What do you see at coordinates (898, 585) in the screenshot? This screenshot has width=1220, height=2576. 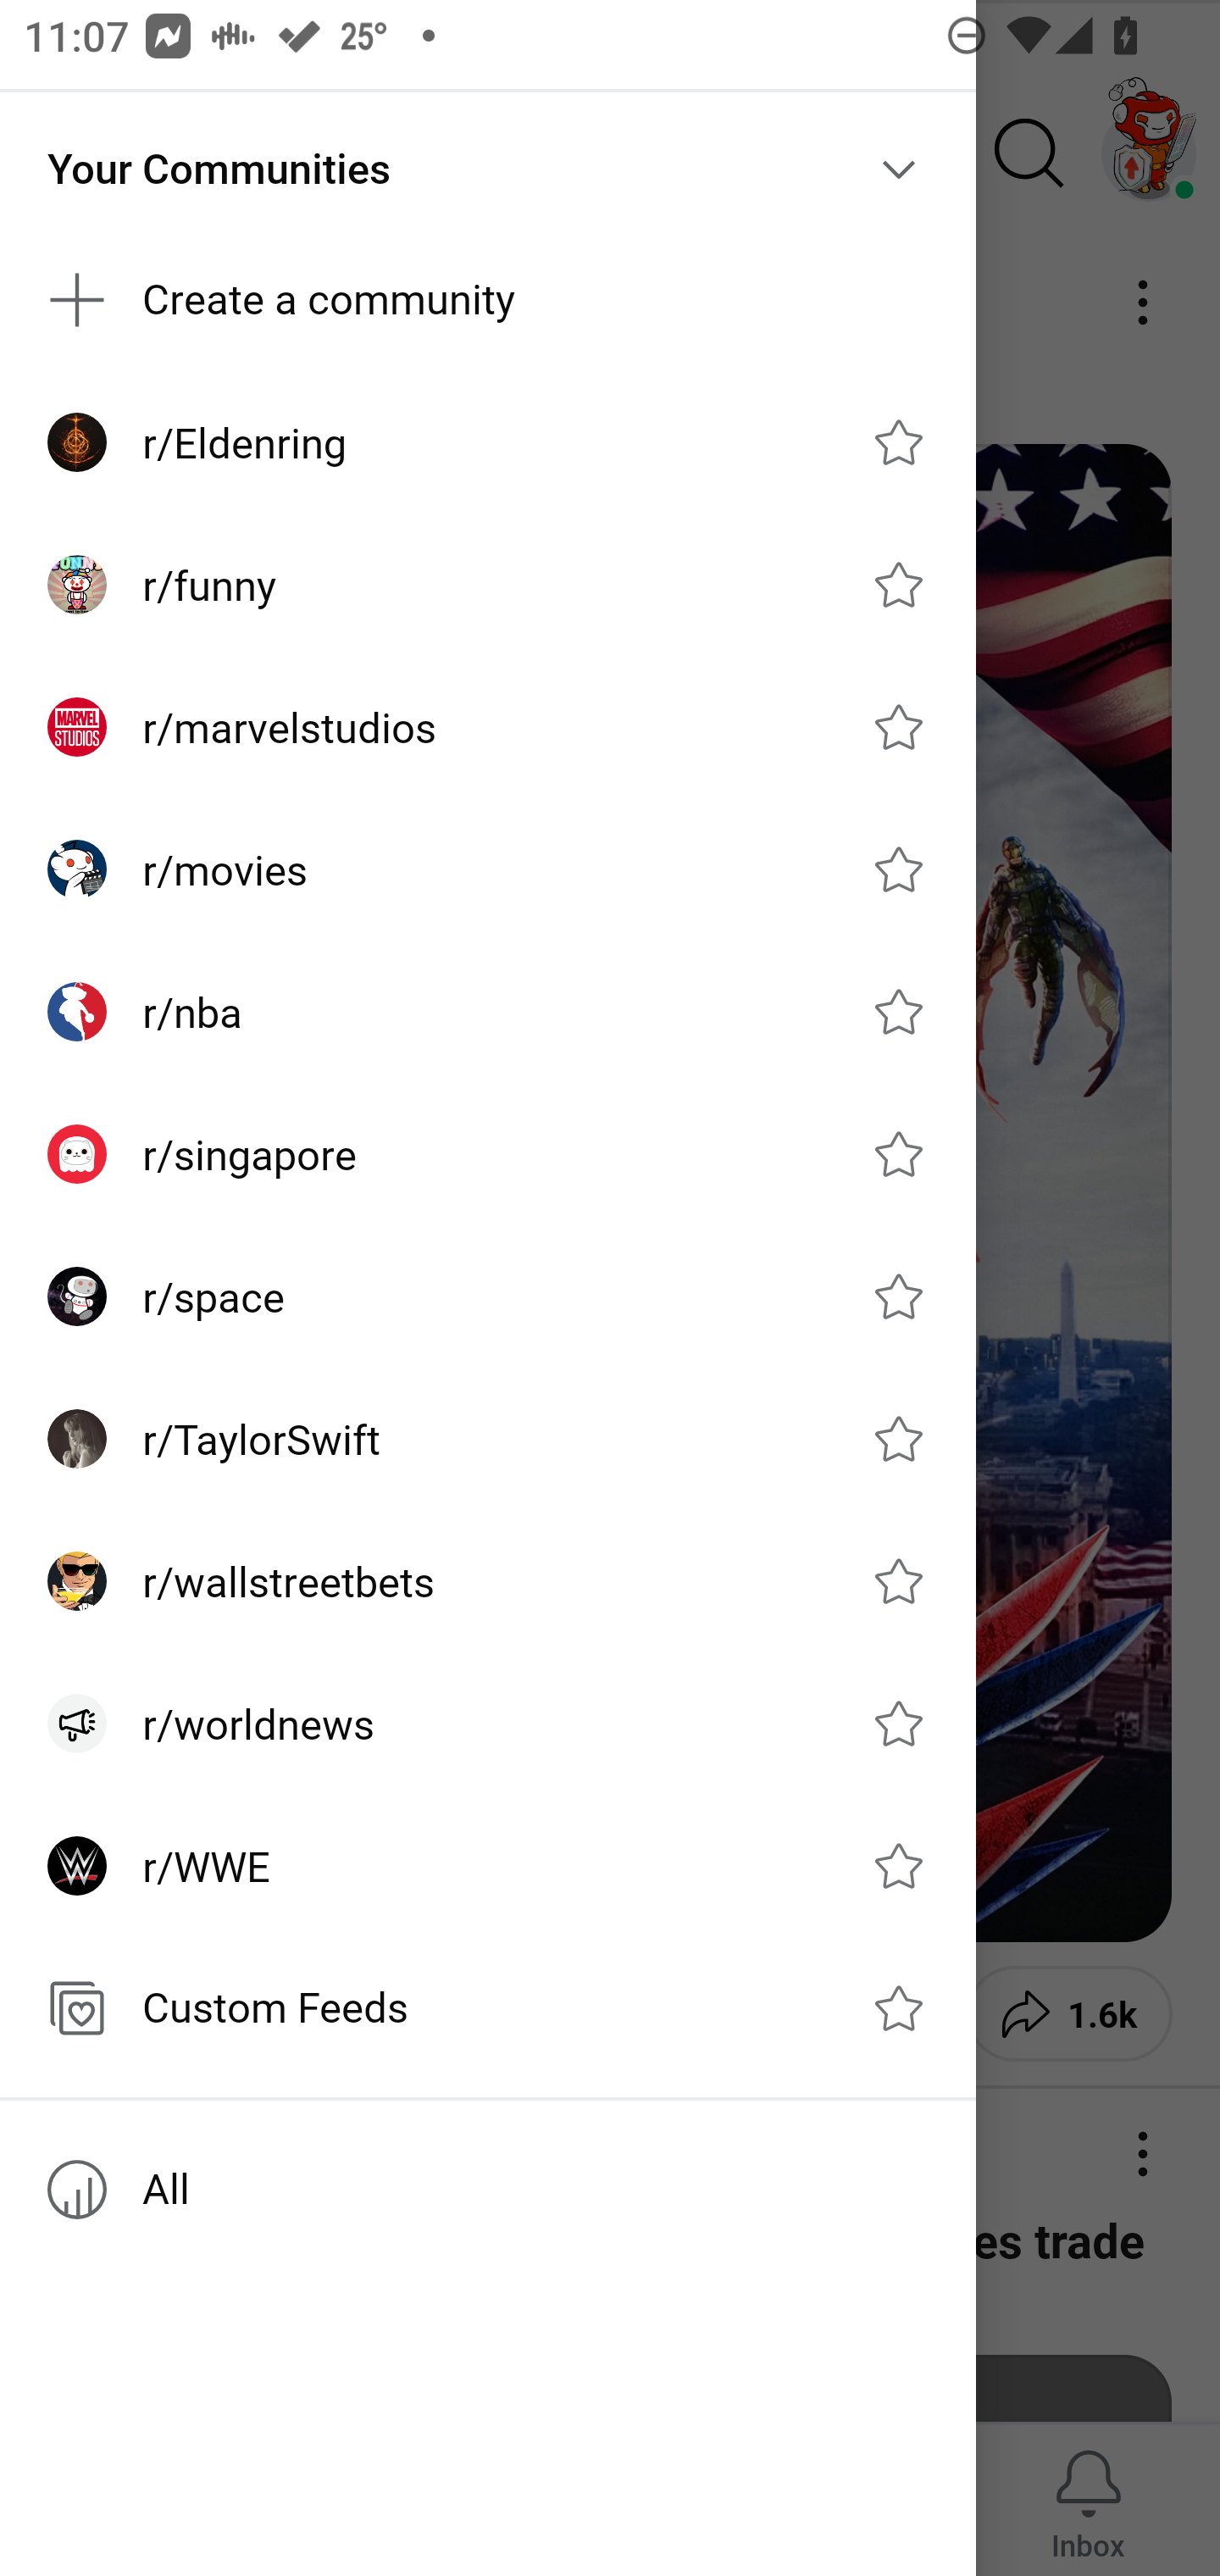 I see `Favorite r/funny` at bounding box center [898, 585].